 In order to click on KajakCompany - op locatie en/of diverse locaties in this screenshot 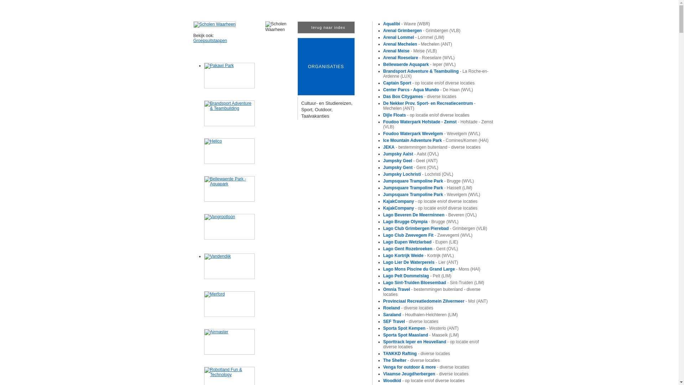, I will do `click(430, 201)`.